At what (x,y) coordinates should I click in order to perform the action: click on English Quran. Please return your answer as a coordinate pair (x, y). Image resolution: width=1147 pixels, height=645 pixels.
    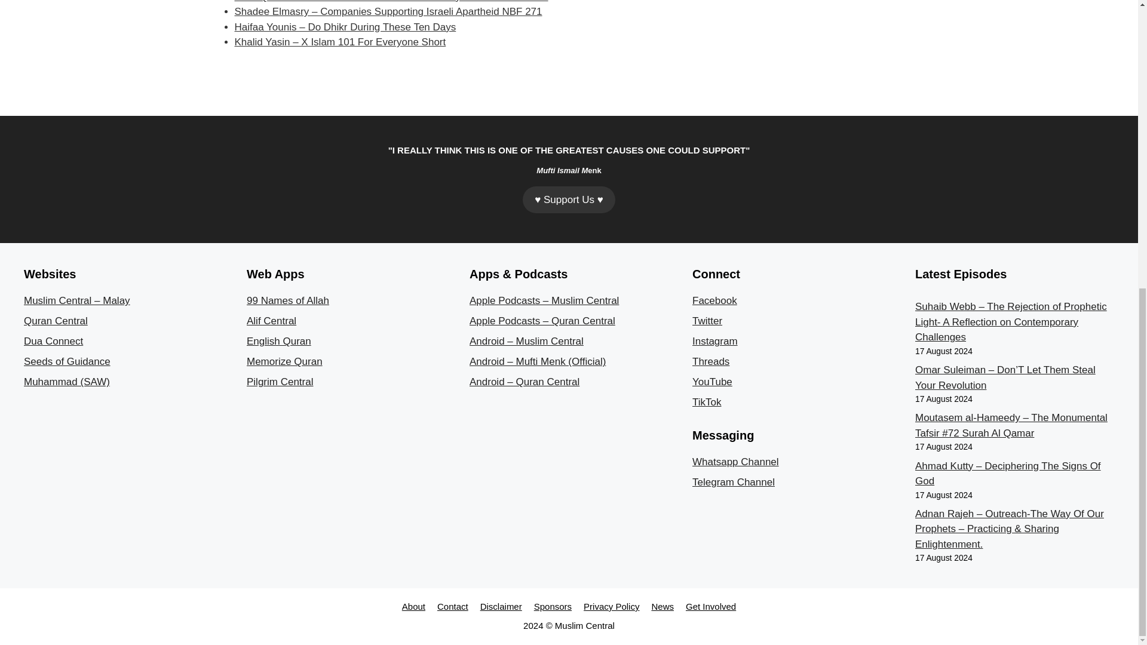
    Looking at the image, I should click on (278, 341).